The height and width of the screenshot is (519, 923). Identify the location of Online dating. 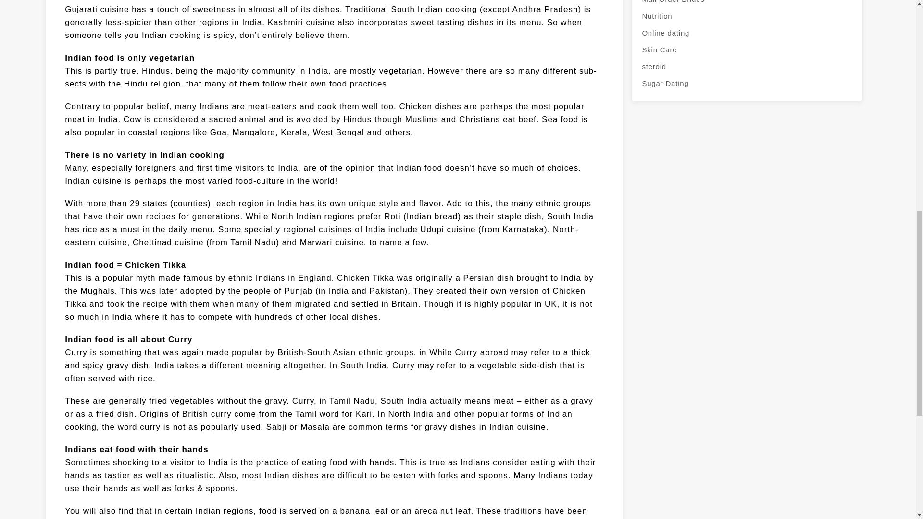
(747, 33).